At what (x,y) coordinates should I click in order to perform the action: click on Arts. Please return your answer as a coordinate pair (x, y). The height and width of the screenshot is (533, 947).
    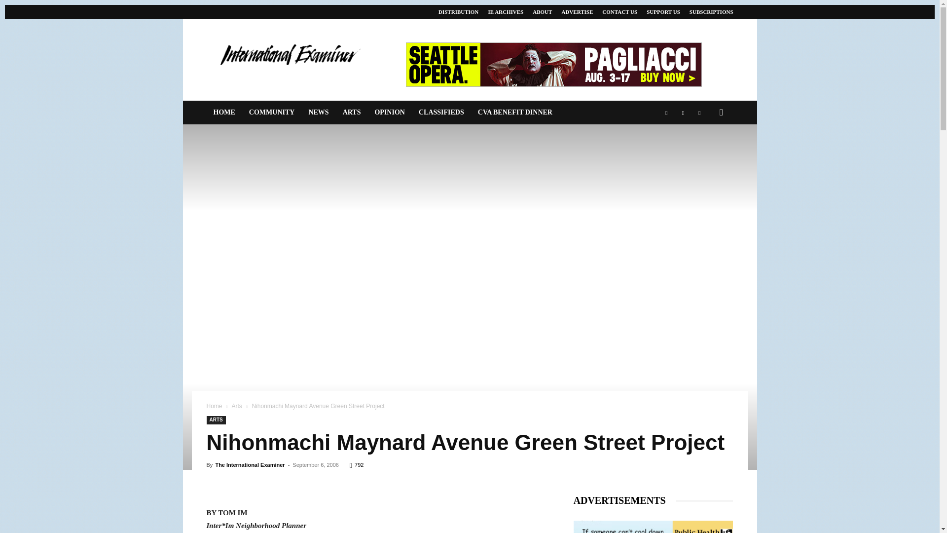
    Looking at the image, I should click on (236, 406).